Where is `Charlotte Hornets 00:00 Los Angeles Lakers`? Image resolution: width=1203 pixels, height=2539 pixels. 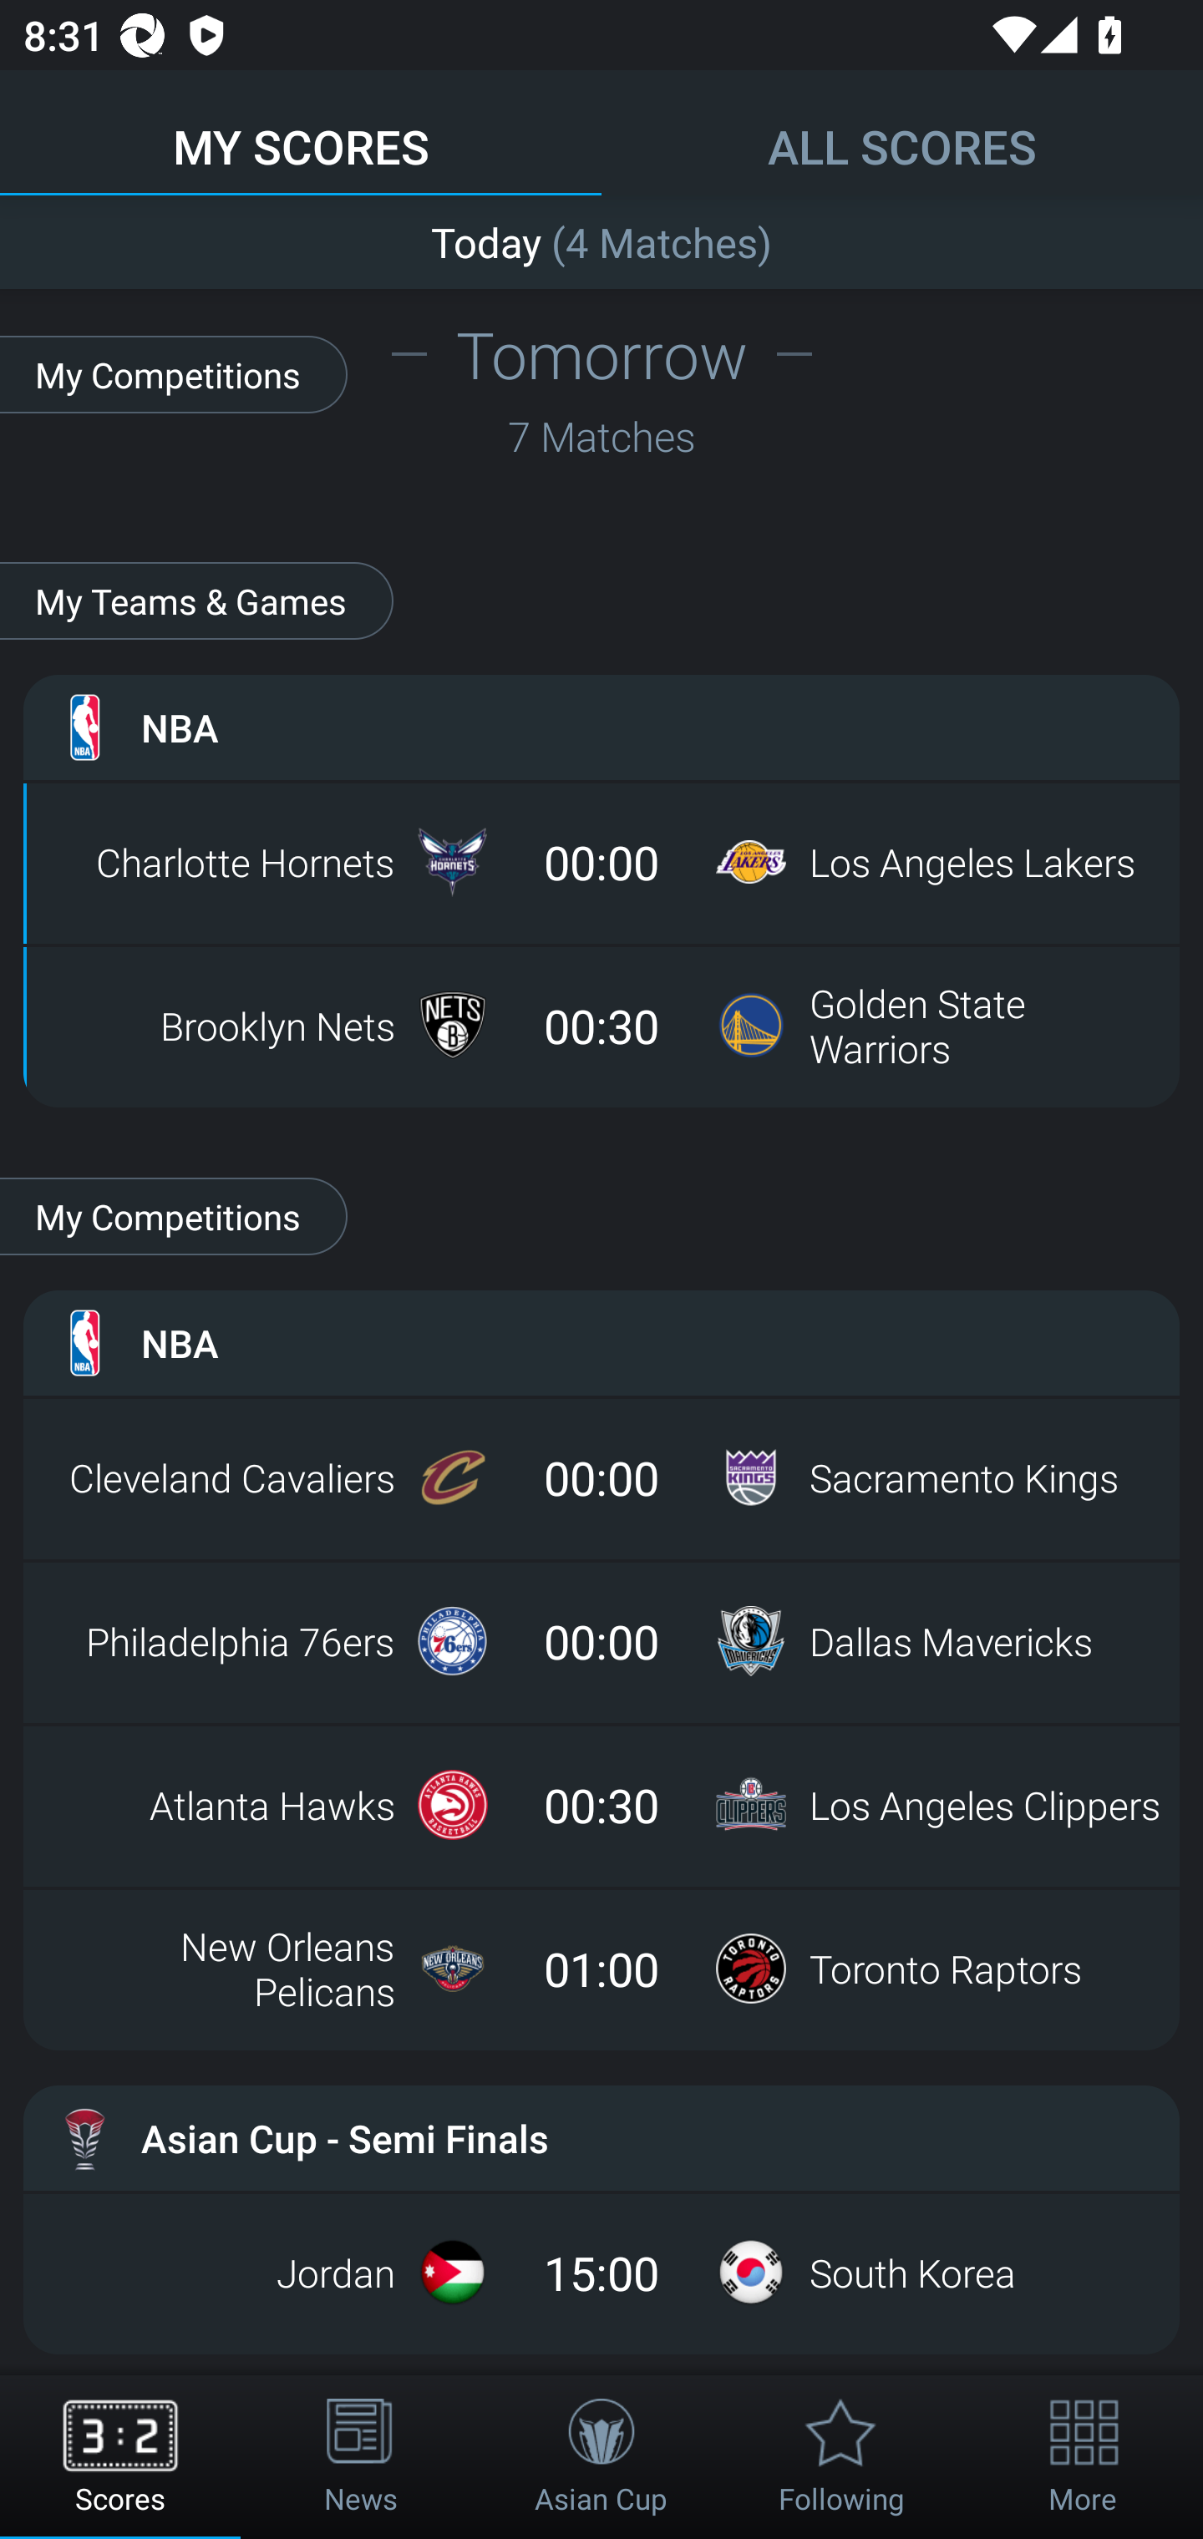
Charlotte Hornets 00:00 Los Angeles Lakers is located at coordinates (601, 862).